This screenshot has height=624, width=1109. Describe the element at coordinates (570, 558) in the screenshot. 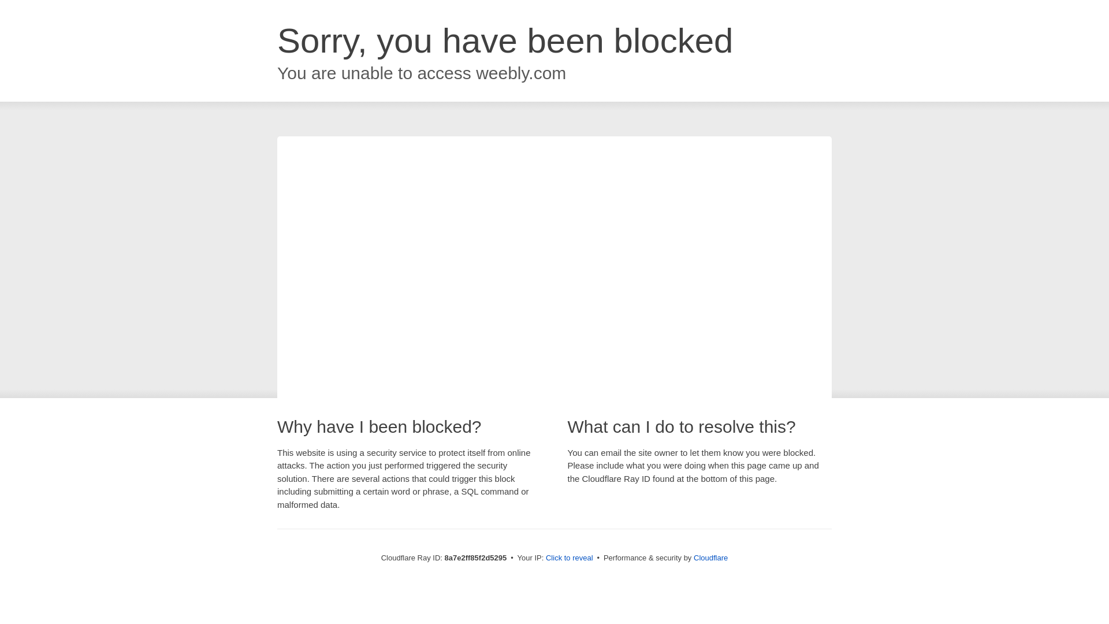

I see `Click to reveal` at that location.